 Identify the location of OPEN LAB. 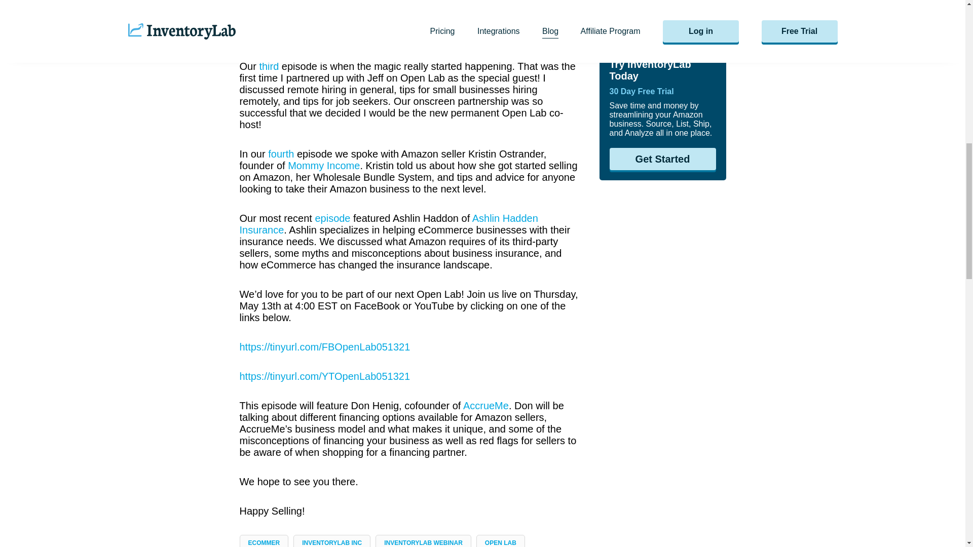
(501, 542).